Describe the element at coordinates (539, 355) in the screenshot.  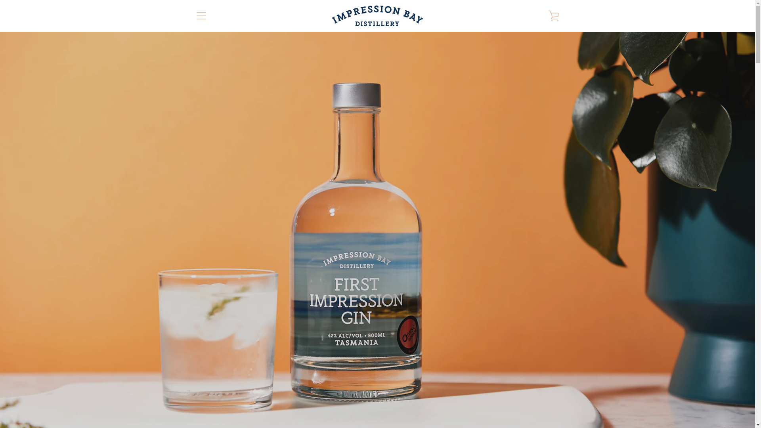
I see `SUBSCRIBE` at that location.